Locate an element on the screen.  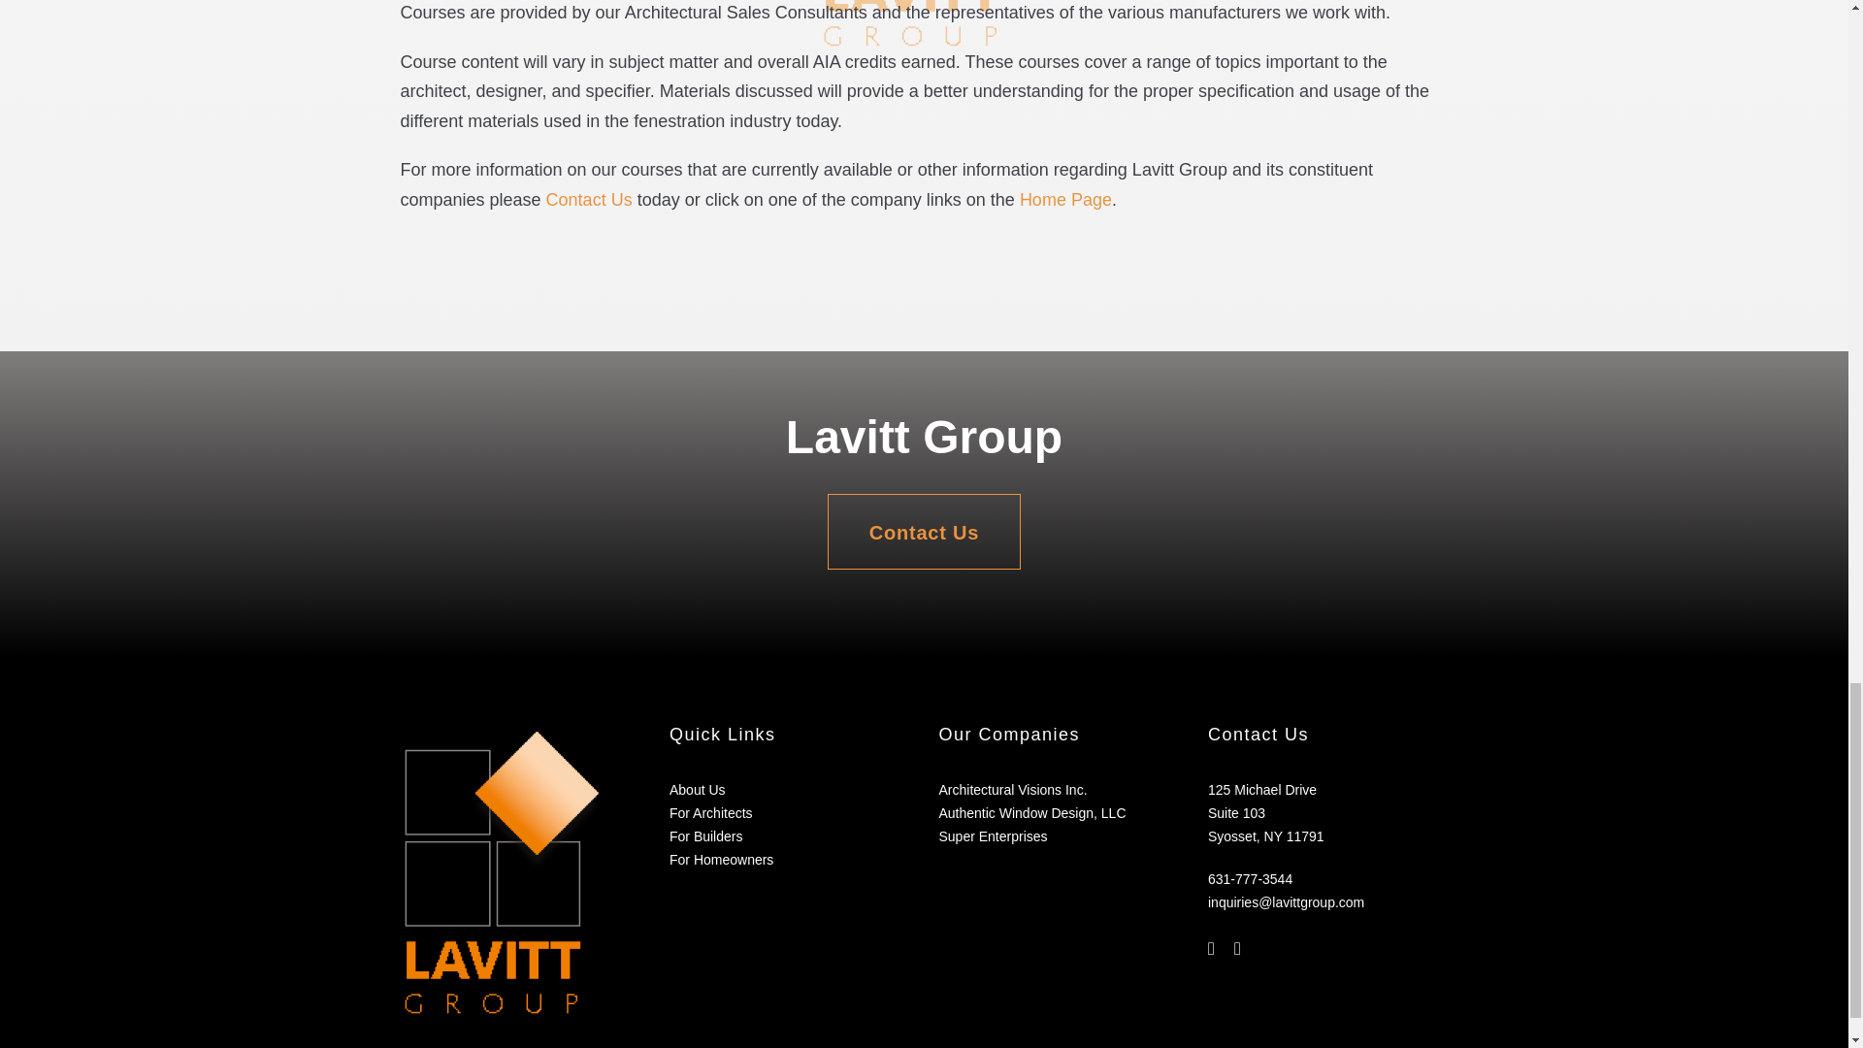
Contact Us is located at coordinates (924, 532).